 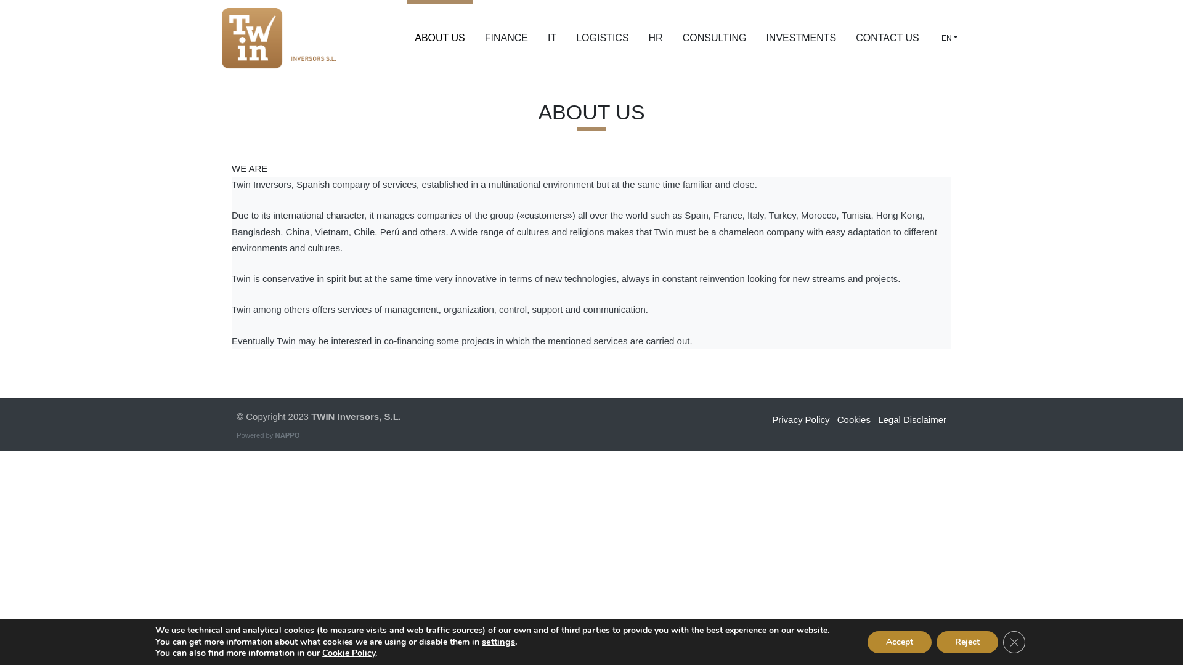 I want to click on Accept, so click(x=900, y=642).